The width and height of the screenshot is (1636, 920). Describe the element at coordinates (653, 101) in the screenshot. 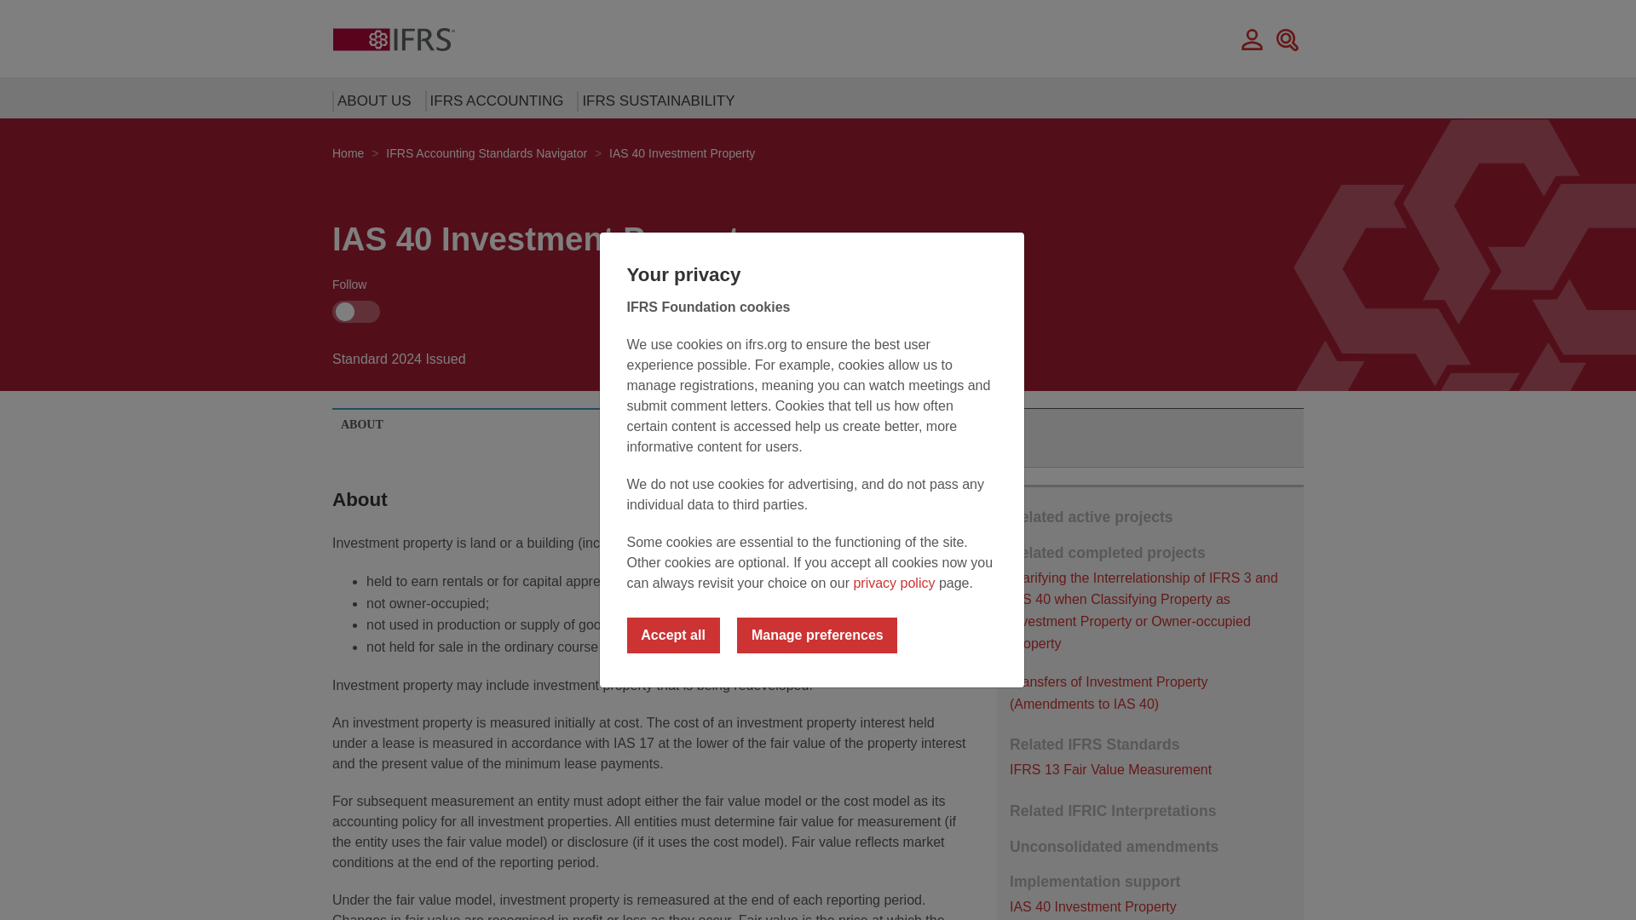

I see `IFRS SUSTAINABILITY` at that location.